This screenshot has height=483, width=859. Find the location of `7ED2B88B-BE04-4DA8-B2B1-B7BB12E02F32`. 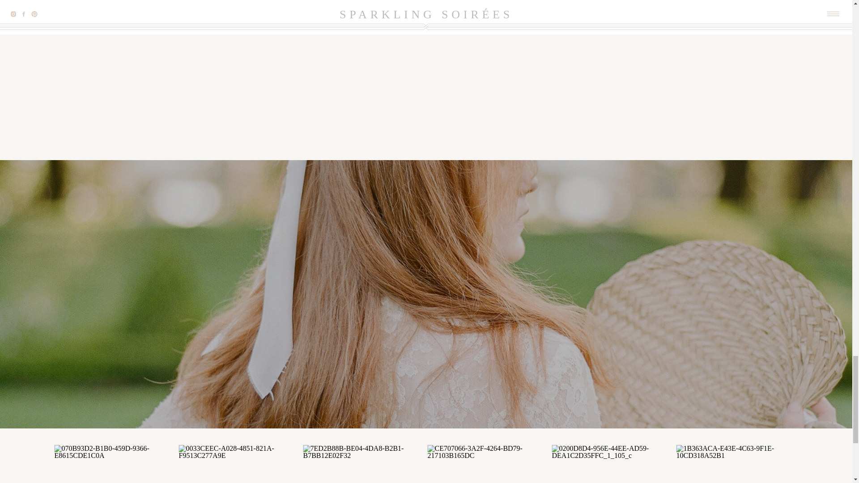

7ED2B88B-BE04-4DA8-B2B1-B7BB12E02F32 is located at coordinates (364, 464).